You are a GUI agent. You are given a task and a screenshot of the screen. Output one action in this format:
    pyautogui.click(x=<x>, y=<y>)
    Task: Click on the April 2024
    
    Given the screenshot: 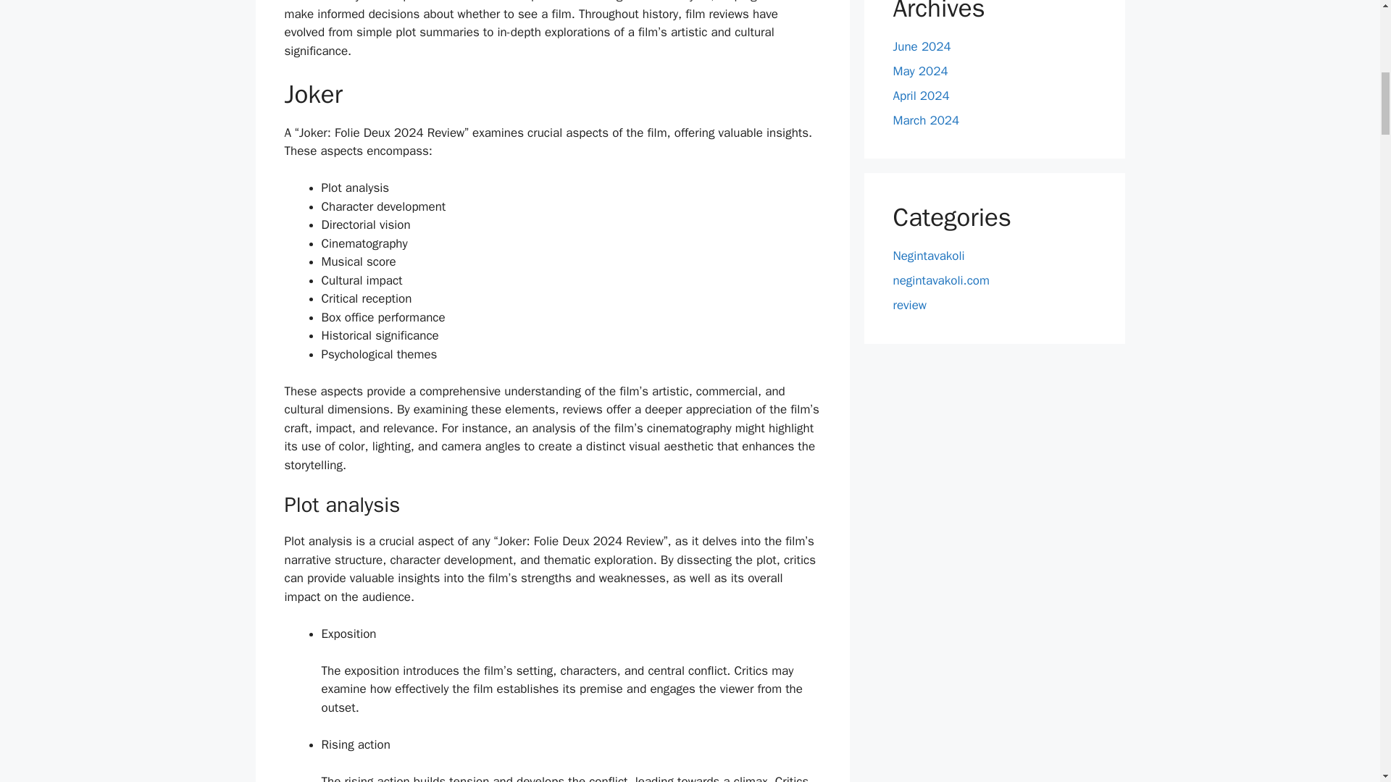 What is the action you would take?
    pyautogui.click(x=920, y=96)
    